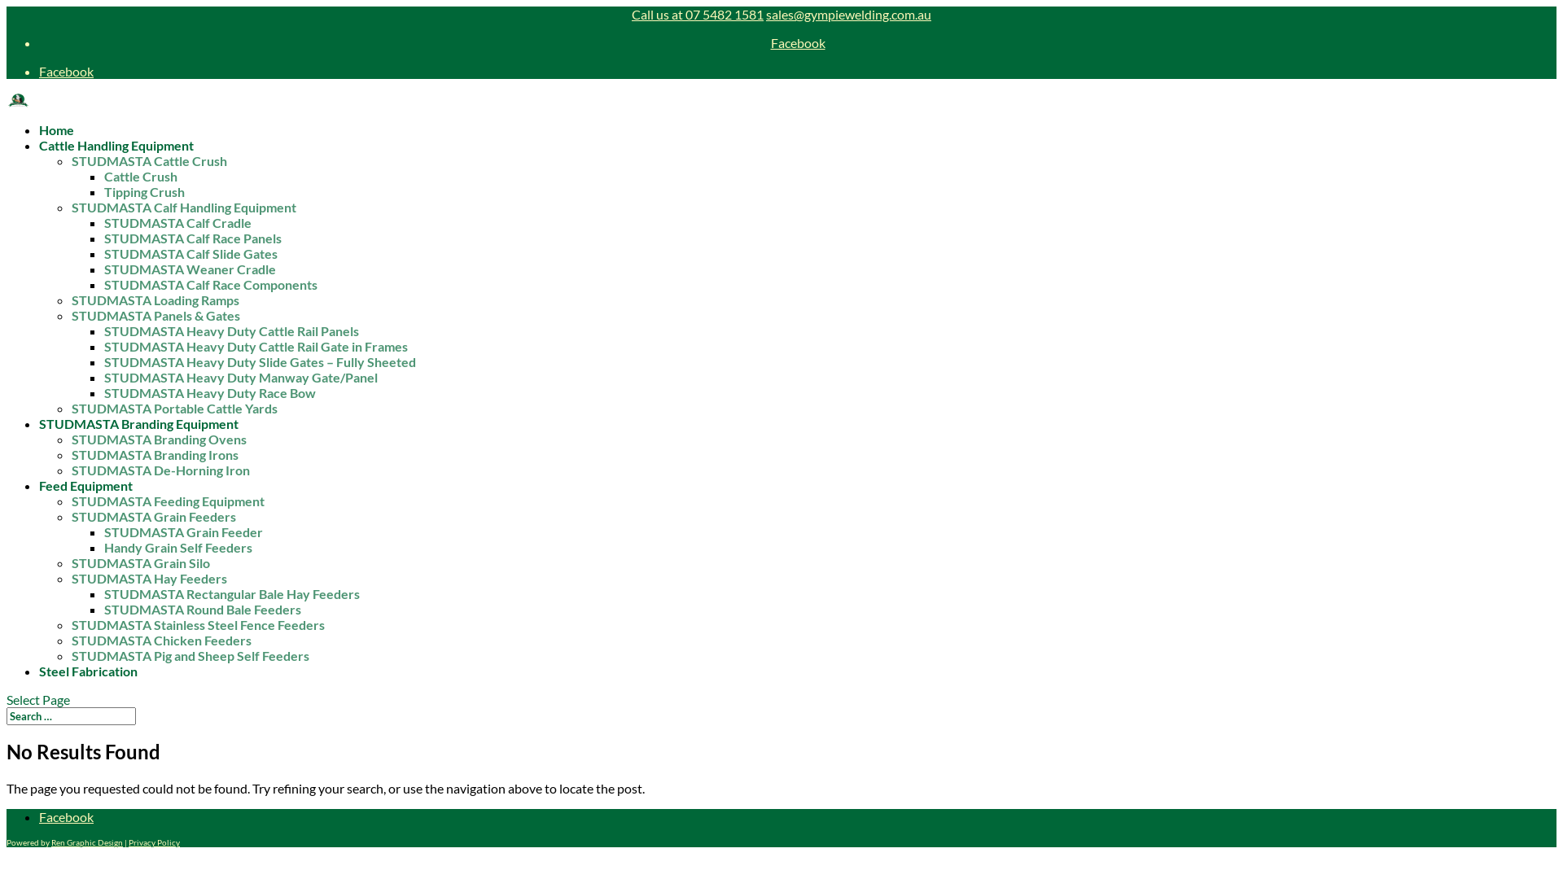 The height and width of the screenshot is (879, 1563). What do you see at coordinates (155, 842) in the screenshot?
I see `Privacy Policy` at bounding box center [155, 842].